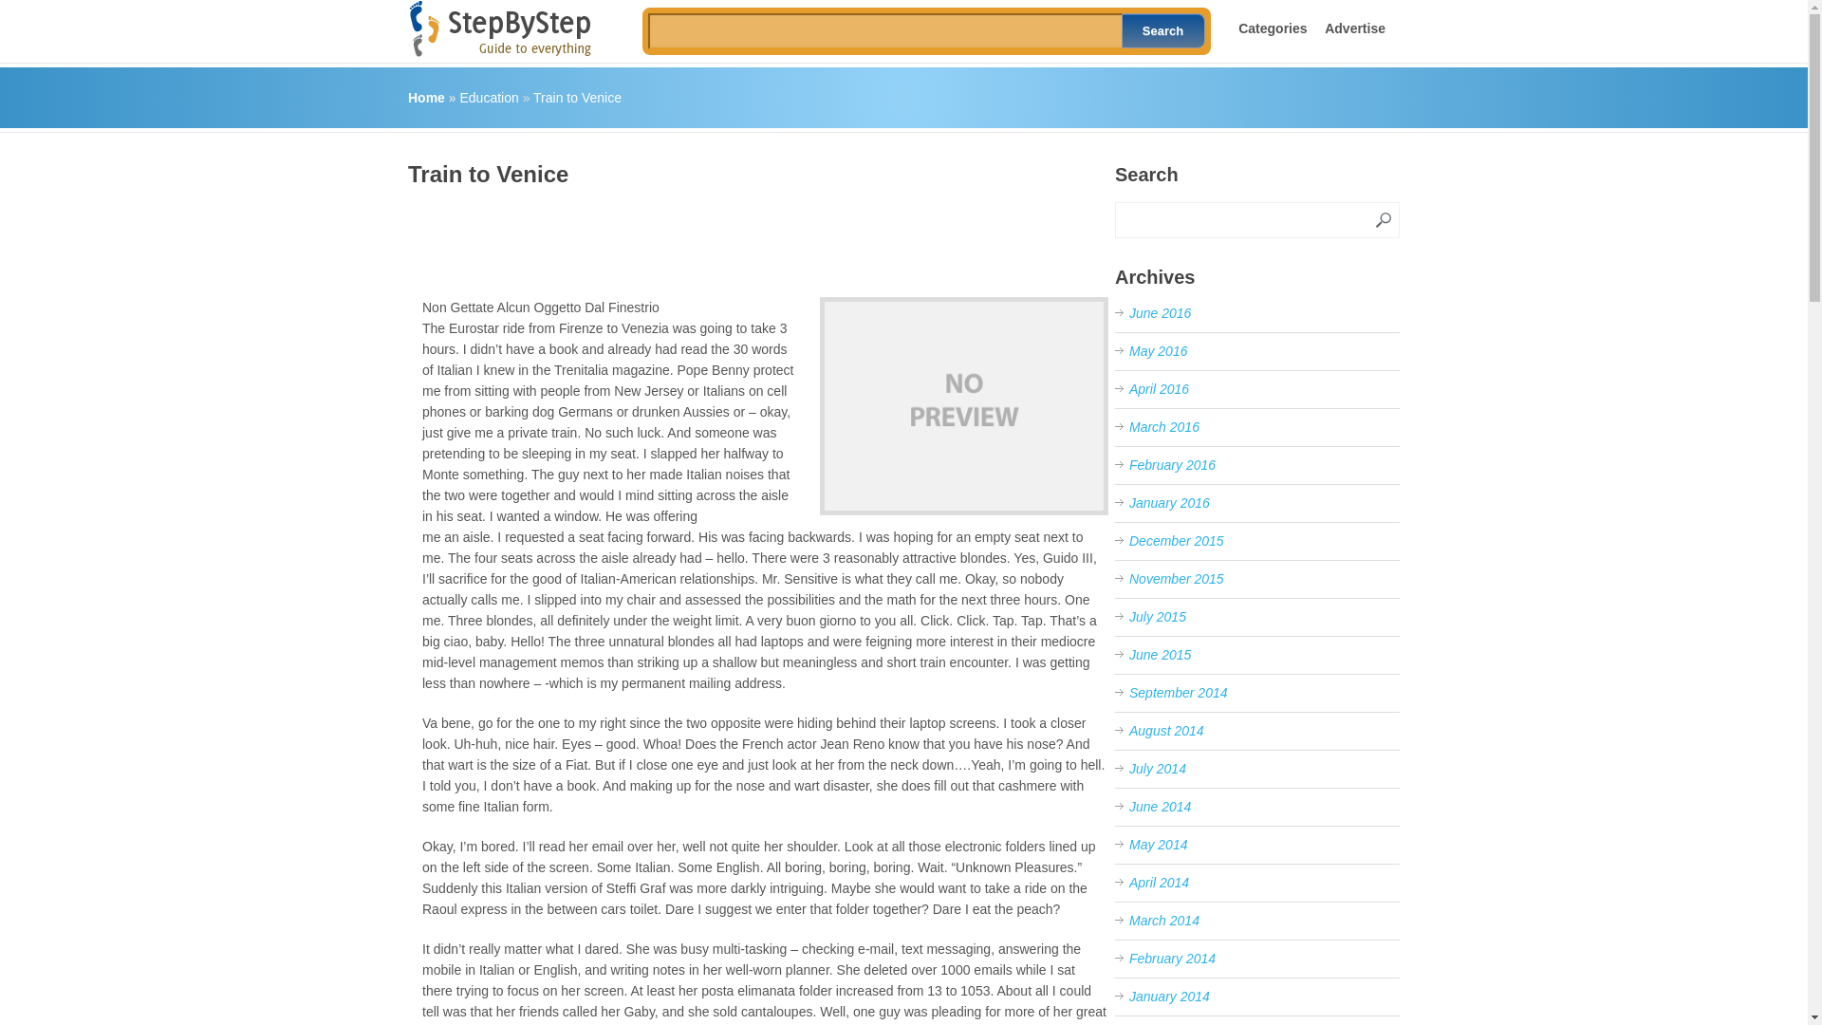  Describe the element at coordinates (1167, 731) in the screenshot. I see `August 2014` at that location.